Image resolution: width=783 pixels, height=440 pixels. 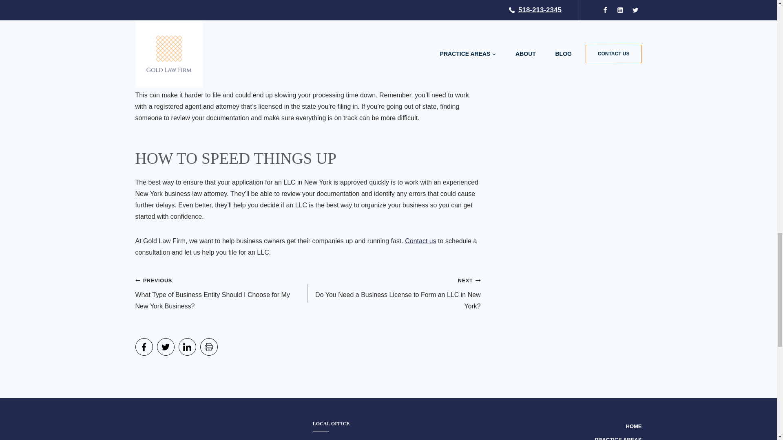 I want to click on Print the page, so click(x=208, y=347).